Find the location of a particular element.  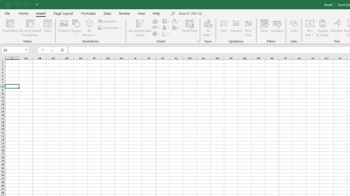

Table is located at coordinates (48, 28).